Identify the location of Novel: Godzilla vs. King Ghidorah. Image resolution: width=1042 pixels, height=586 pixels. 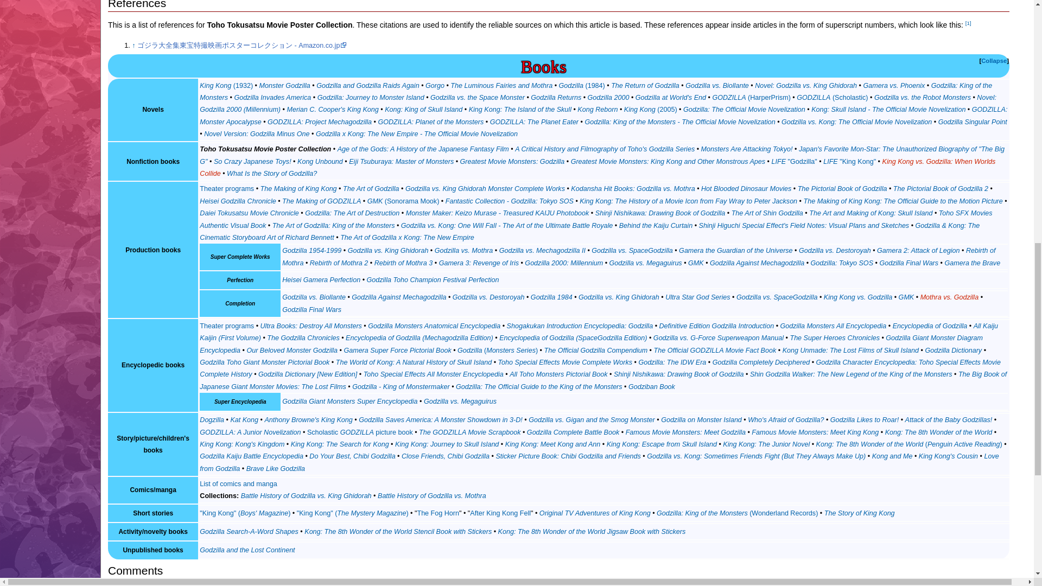
(805, 86).